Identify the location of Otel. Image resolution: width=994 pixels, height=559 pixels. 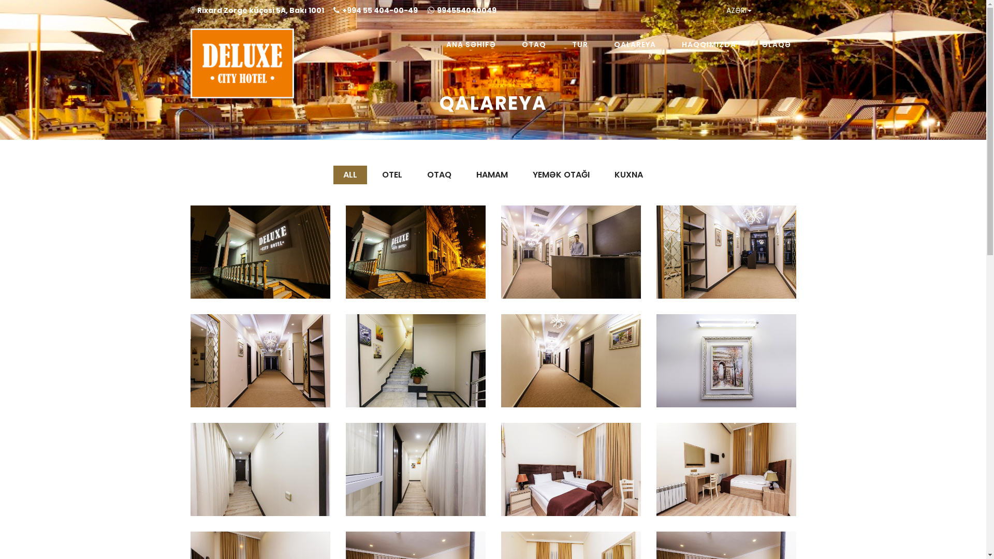
(260, 252).